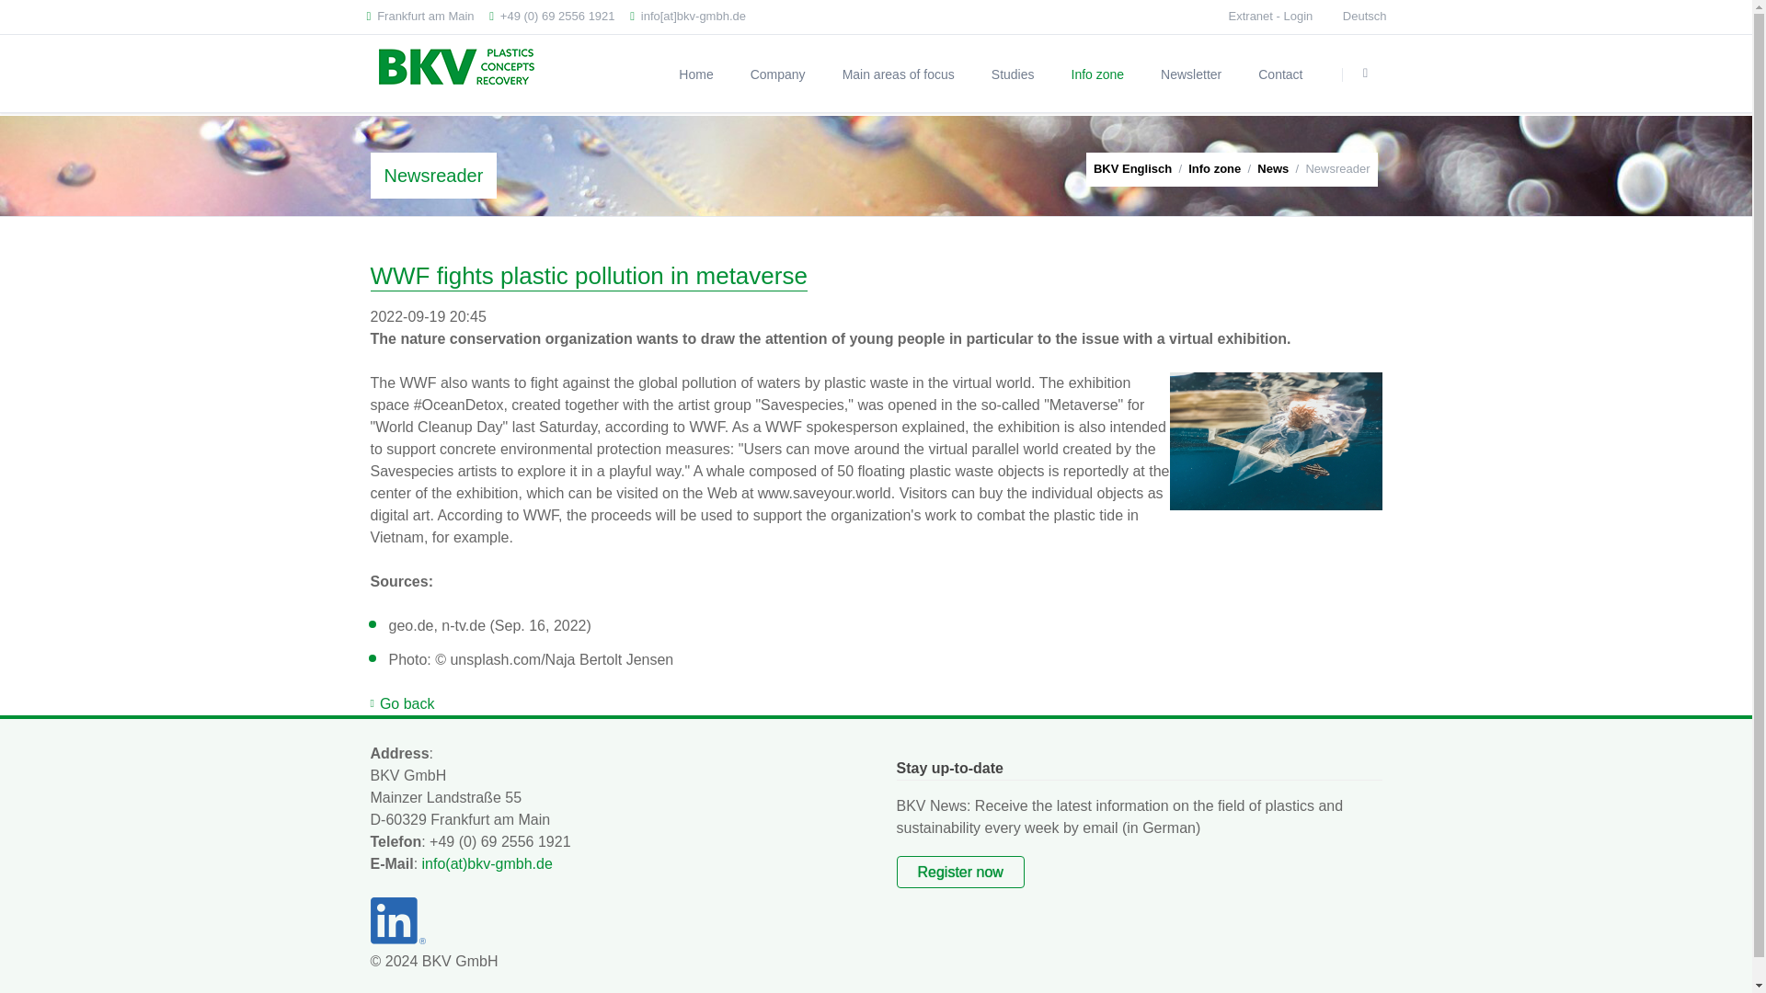 The height and width of the screenshot is (993, 1766). Describe the element at coordinates (1364, 17) in the screenshot. I see `Deutsch` at that location.